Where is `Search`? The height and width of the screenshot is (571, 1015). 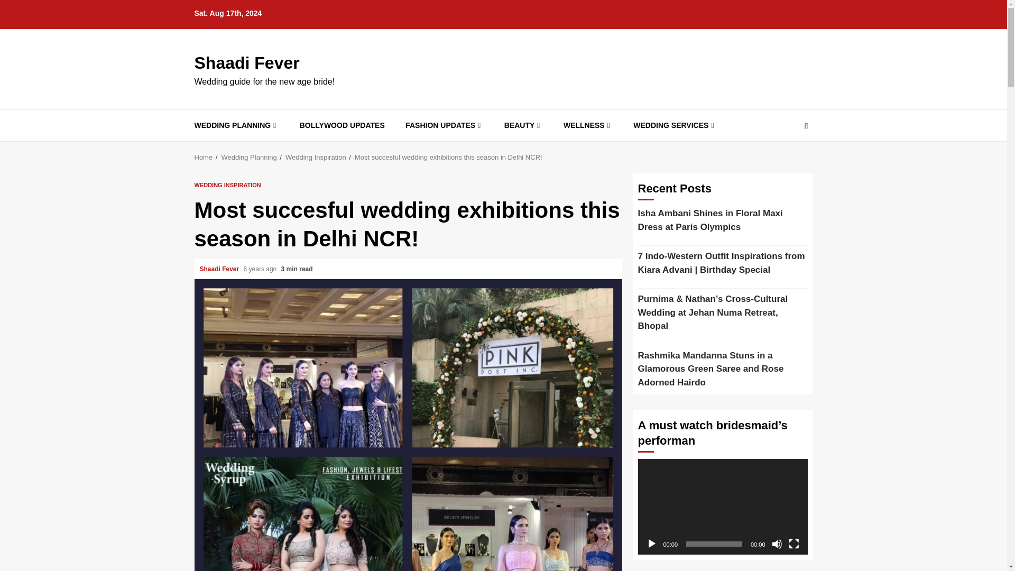 Search is located at coordinates (786, 158).